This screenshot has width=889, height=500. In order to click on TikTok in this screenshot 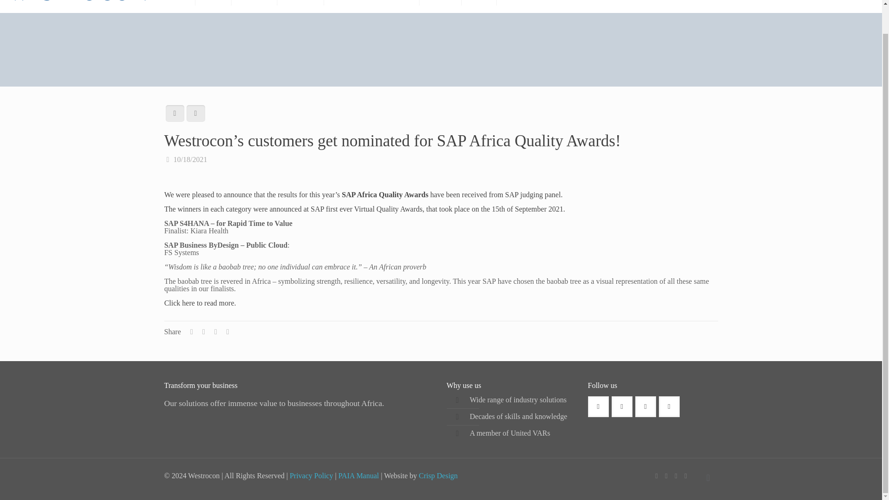, I will do `click(686, 475)`.